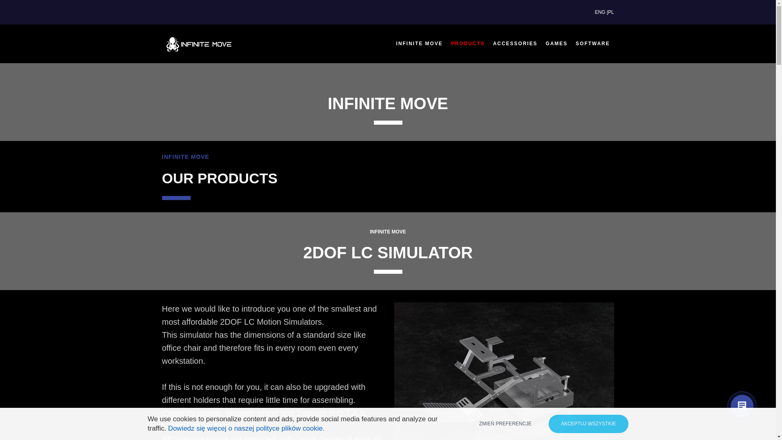 This screenshot has width=782, height=440. Describe the element at coordinates (593, 44) in the screenshot. I see `SOFTWARE` at that location.